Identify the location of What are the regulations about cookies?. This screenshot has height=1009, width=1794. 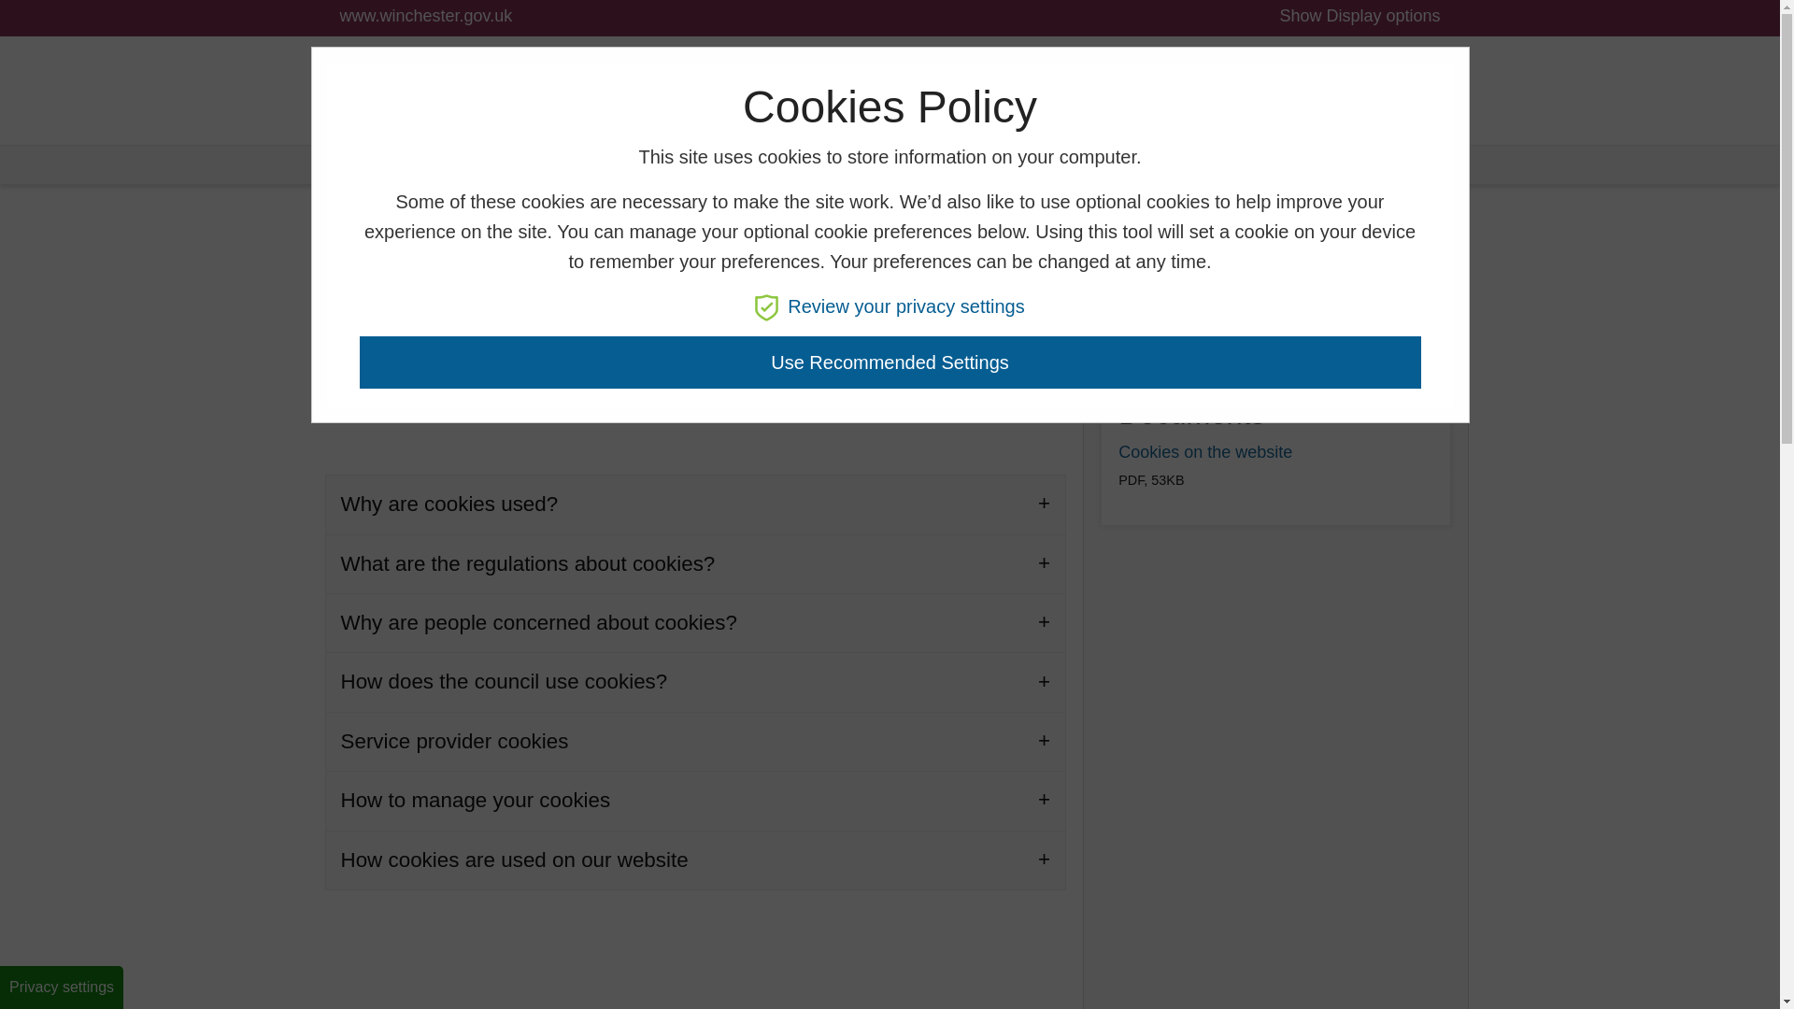
(695, 564).